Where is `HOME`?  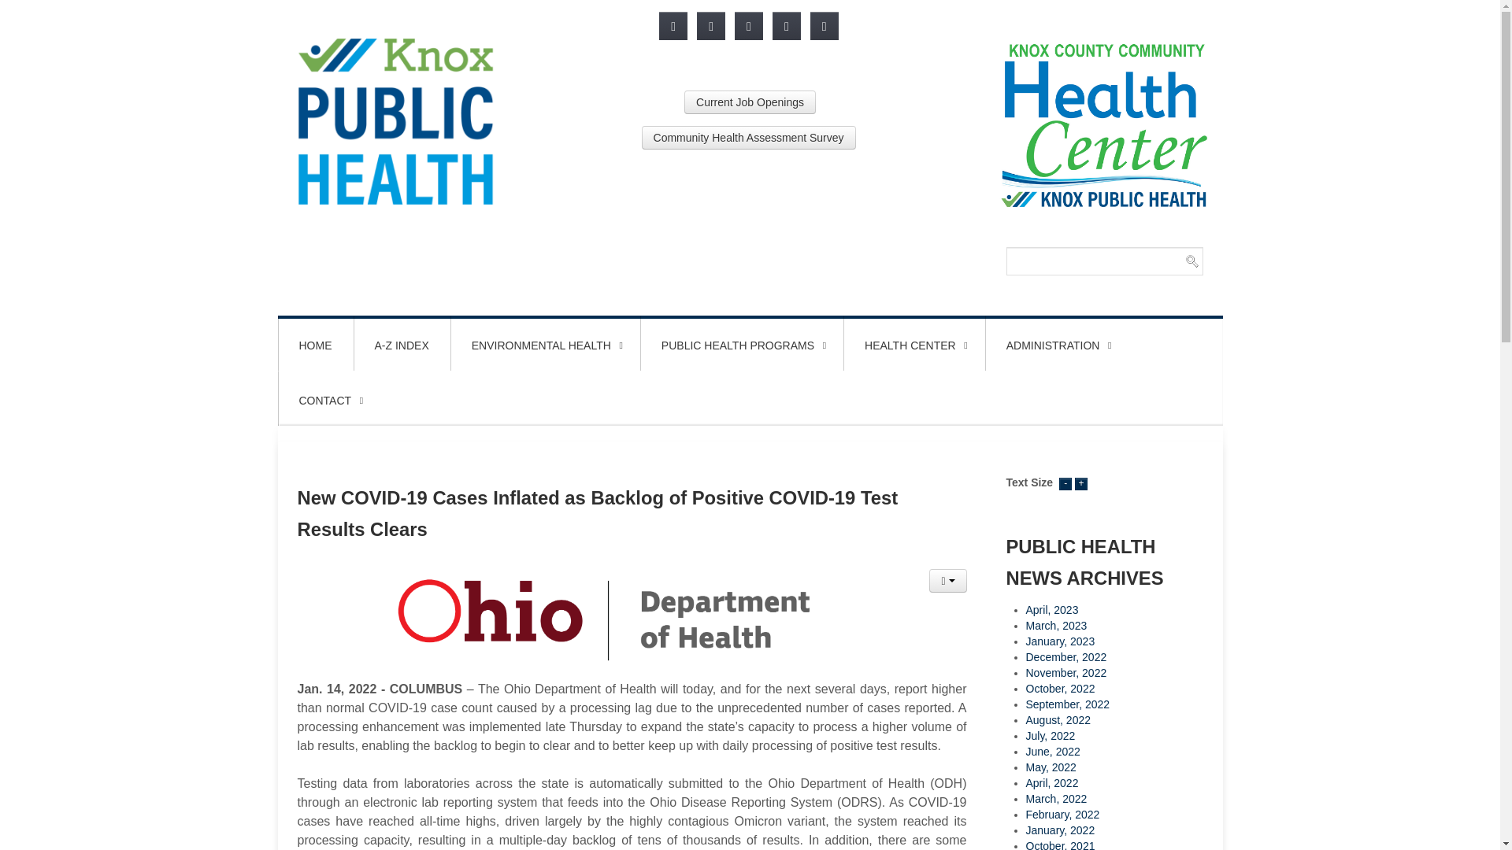
HOME is located at coordinates (315, 345).